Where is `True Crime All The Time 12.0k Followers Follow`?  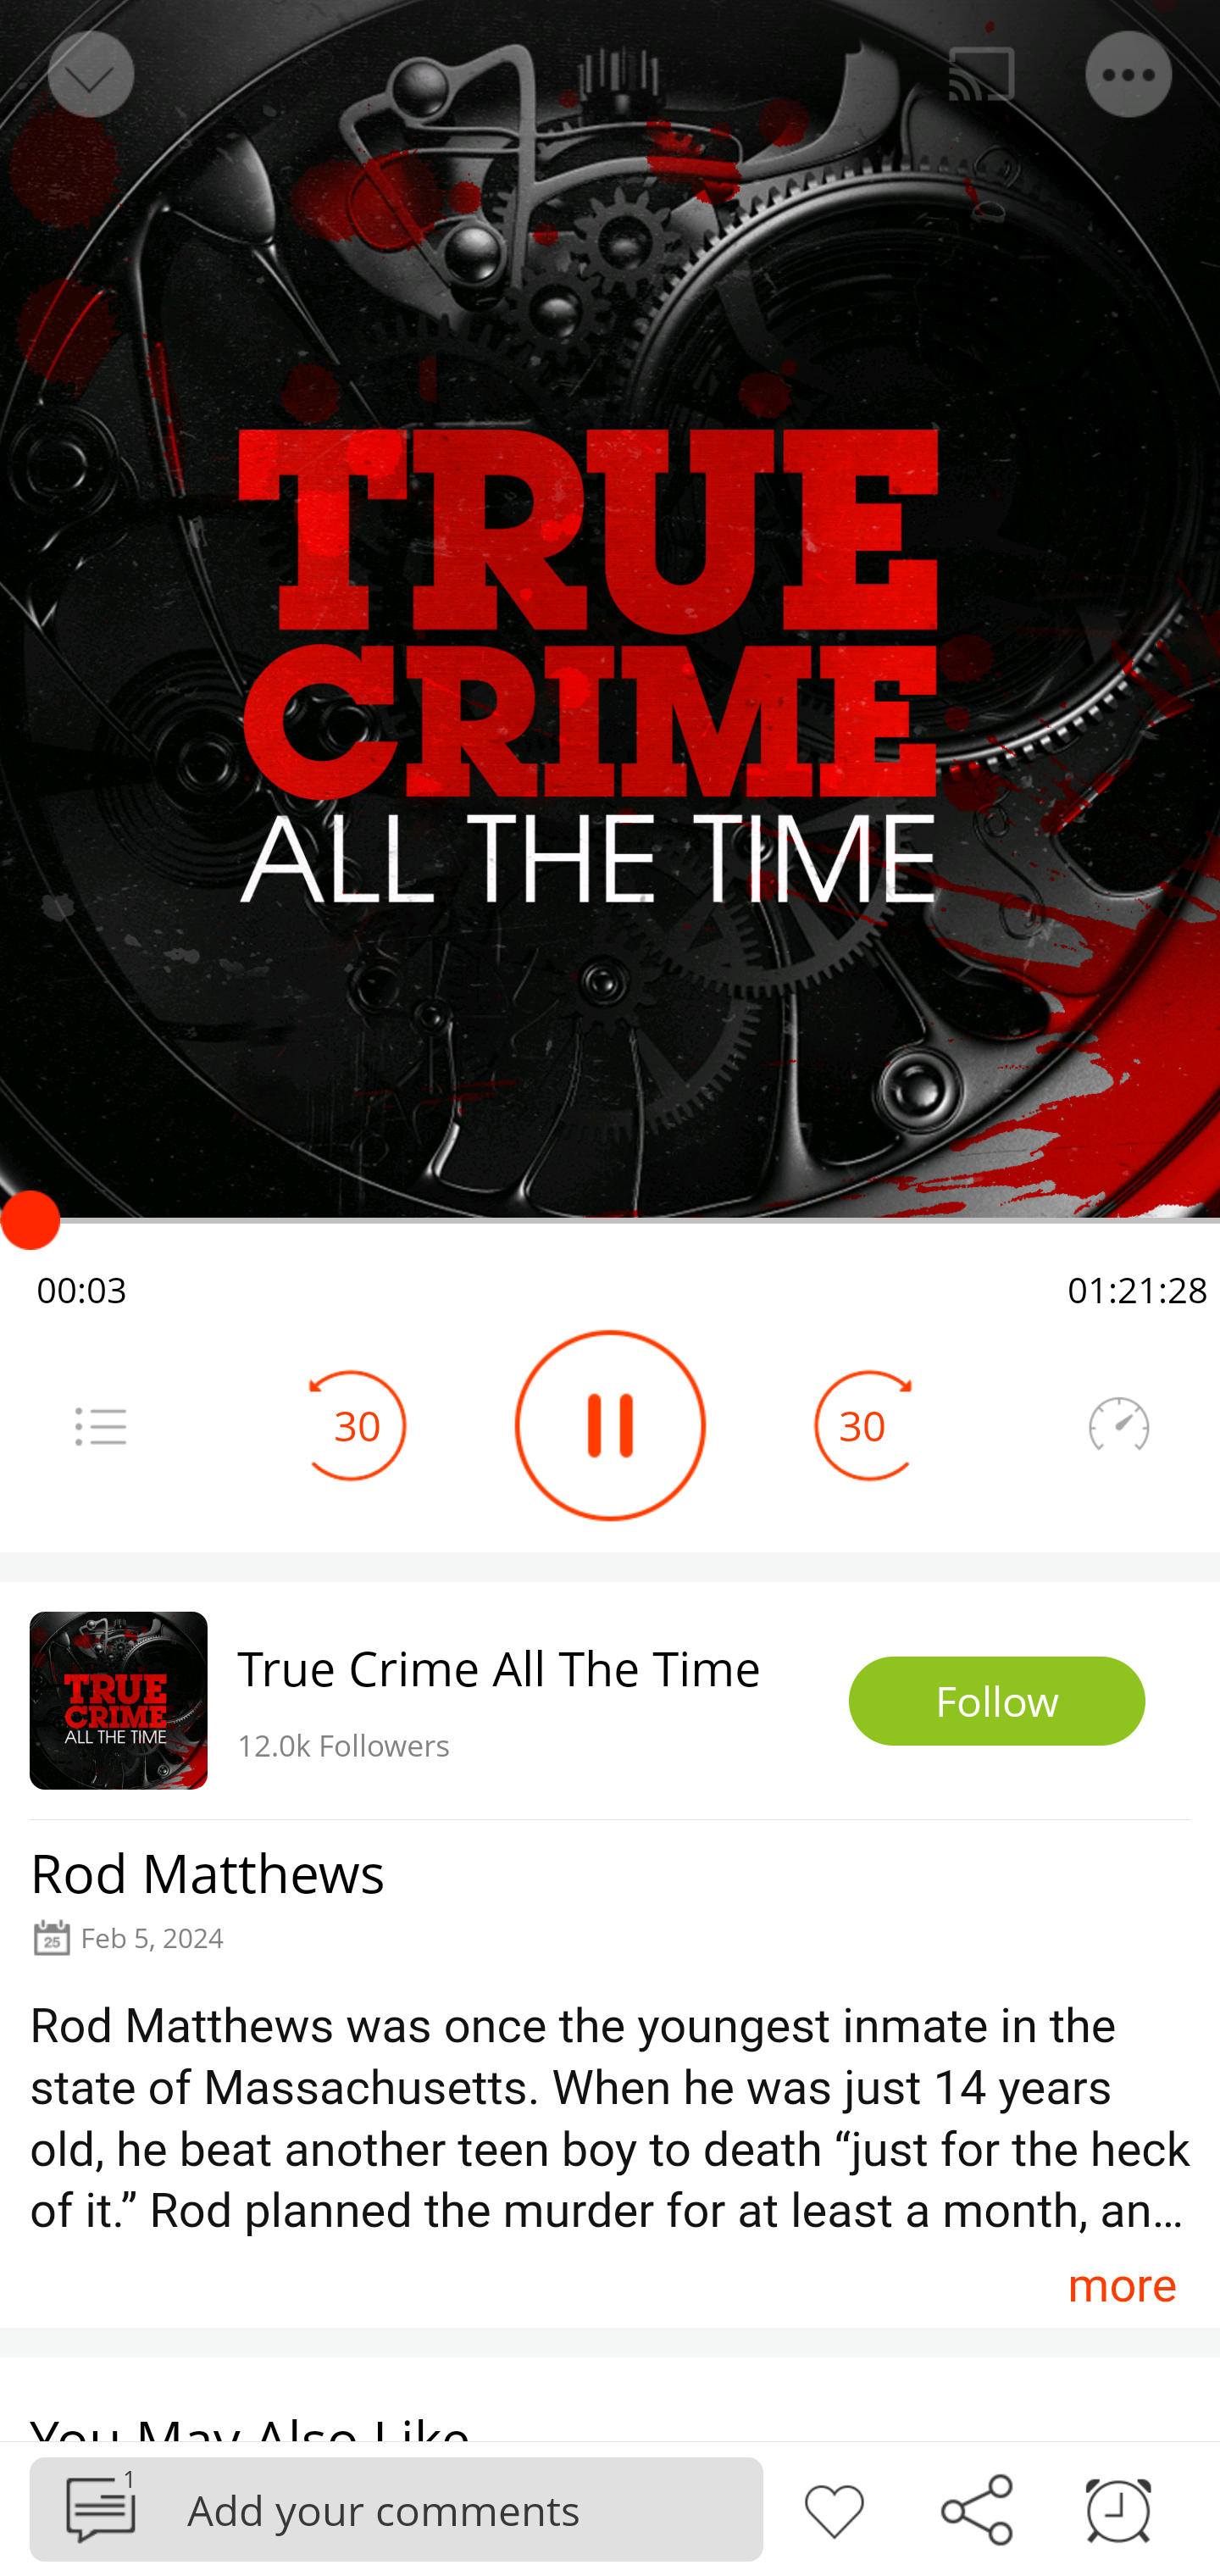
True Crime All The Time 12.0k Followers Follow is located at coordinates (610, 1700).